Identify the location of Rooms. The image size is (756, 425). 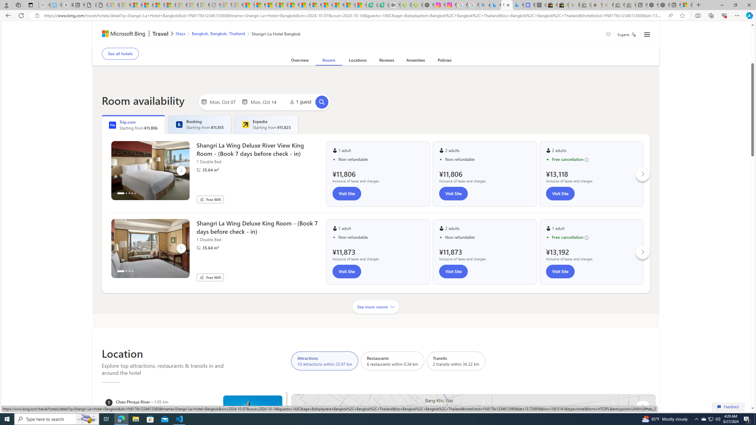
(329, 61).